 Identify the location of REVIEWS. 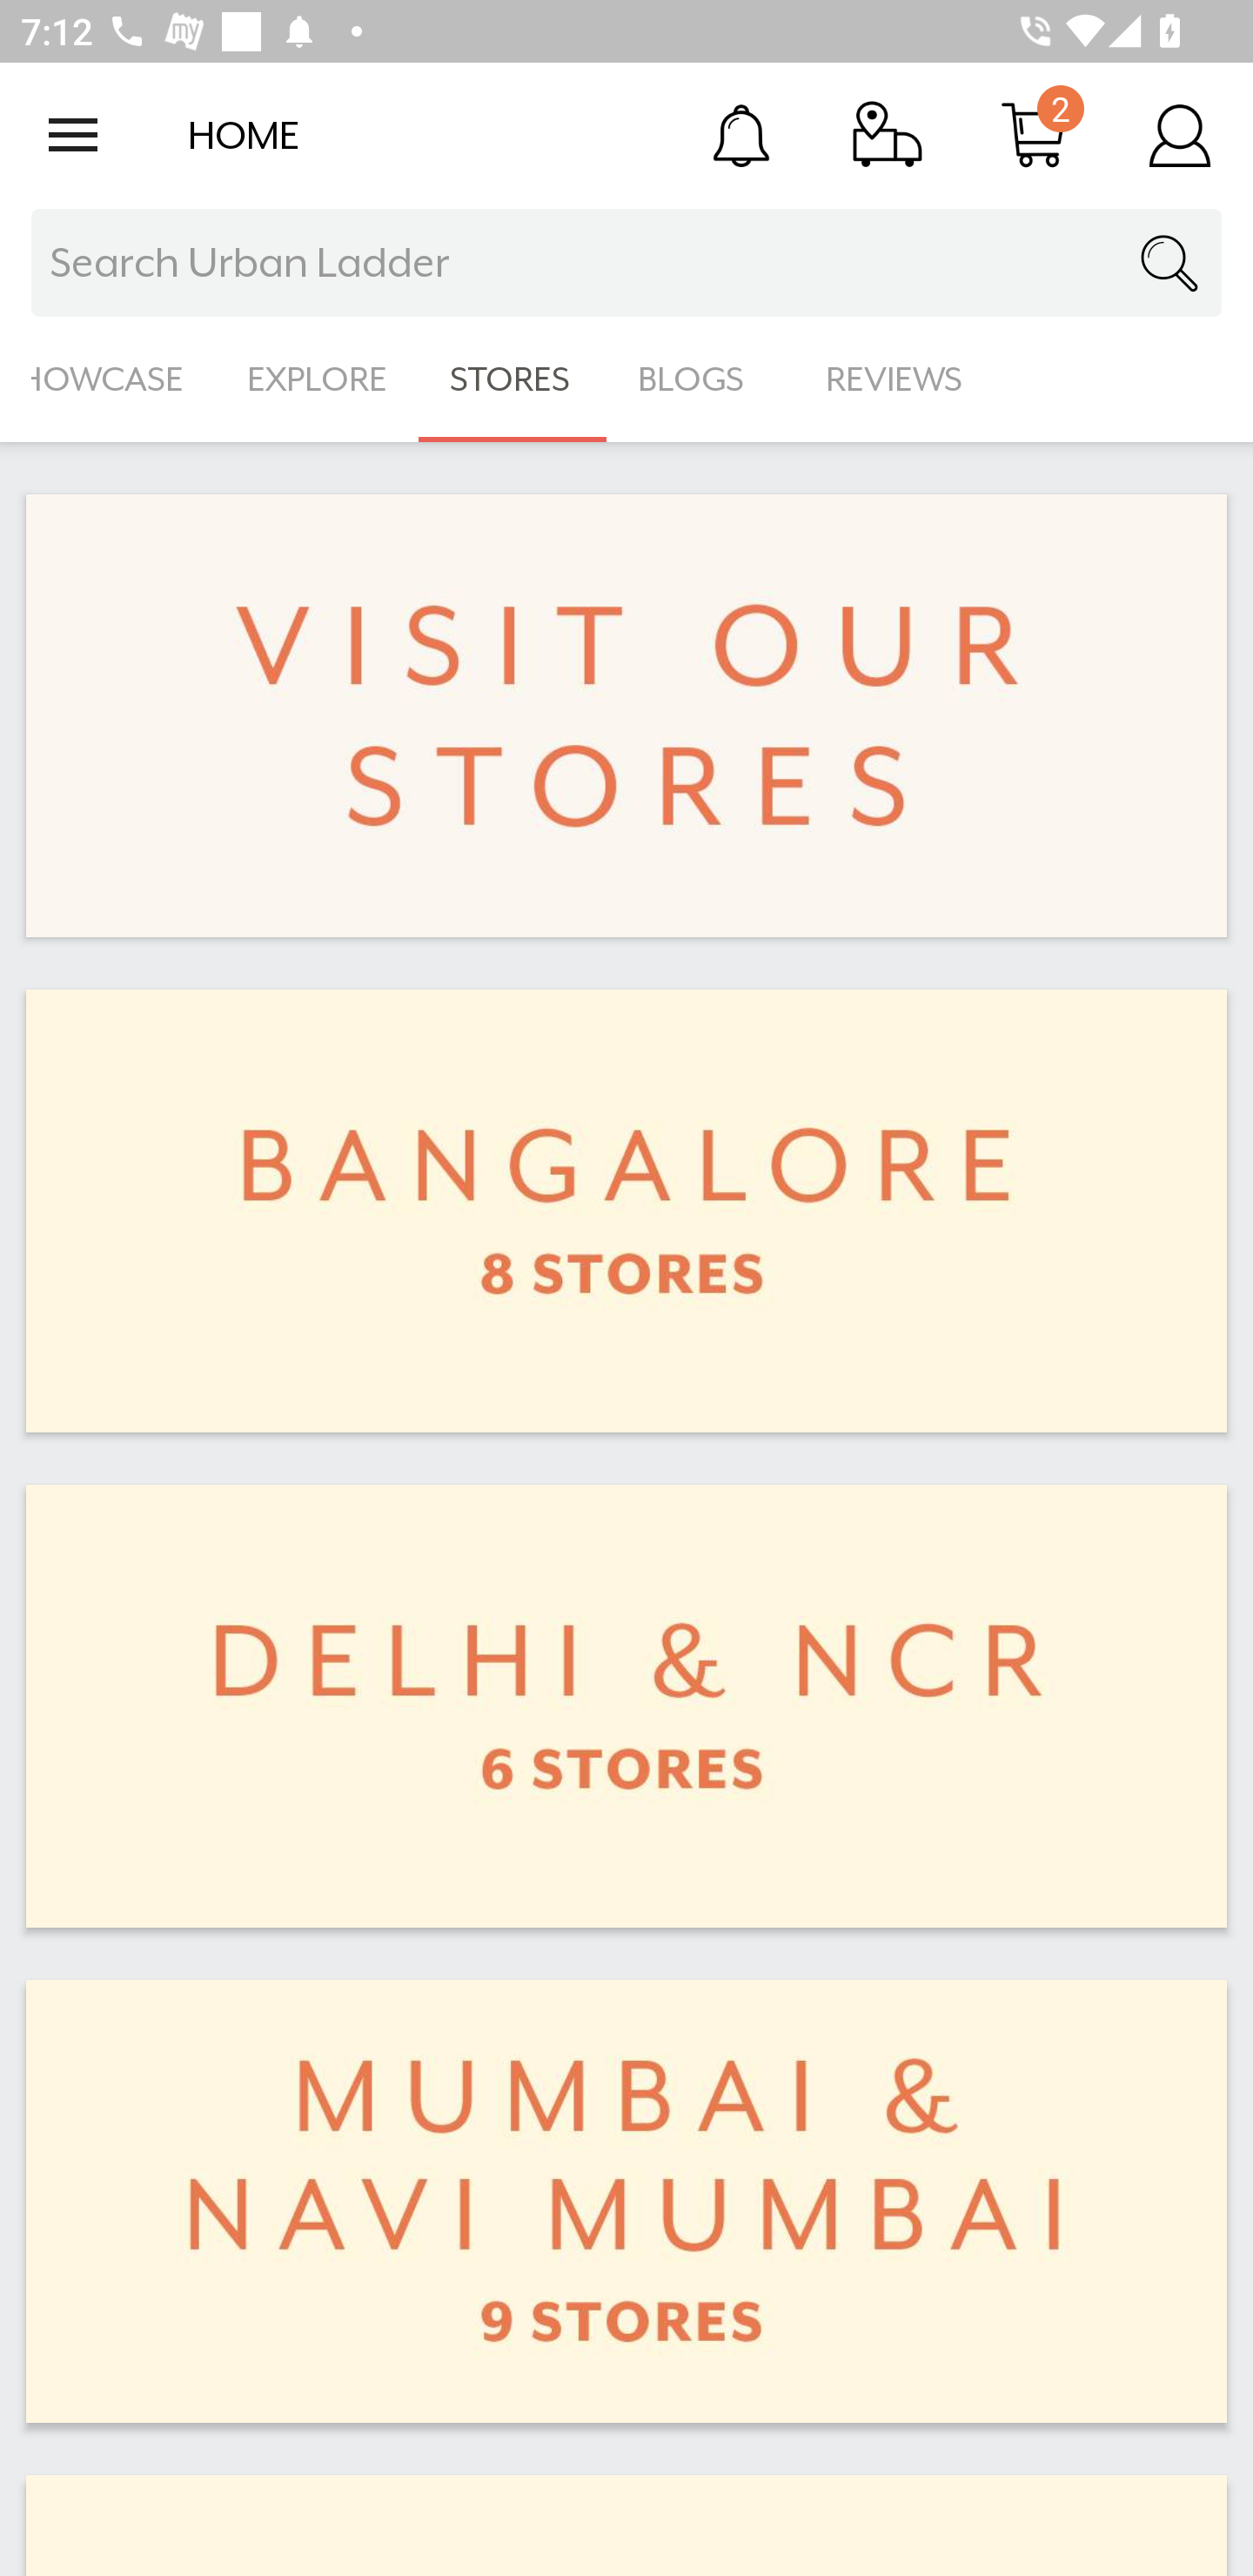
(895, 379).